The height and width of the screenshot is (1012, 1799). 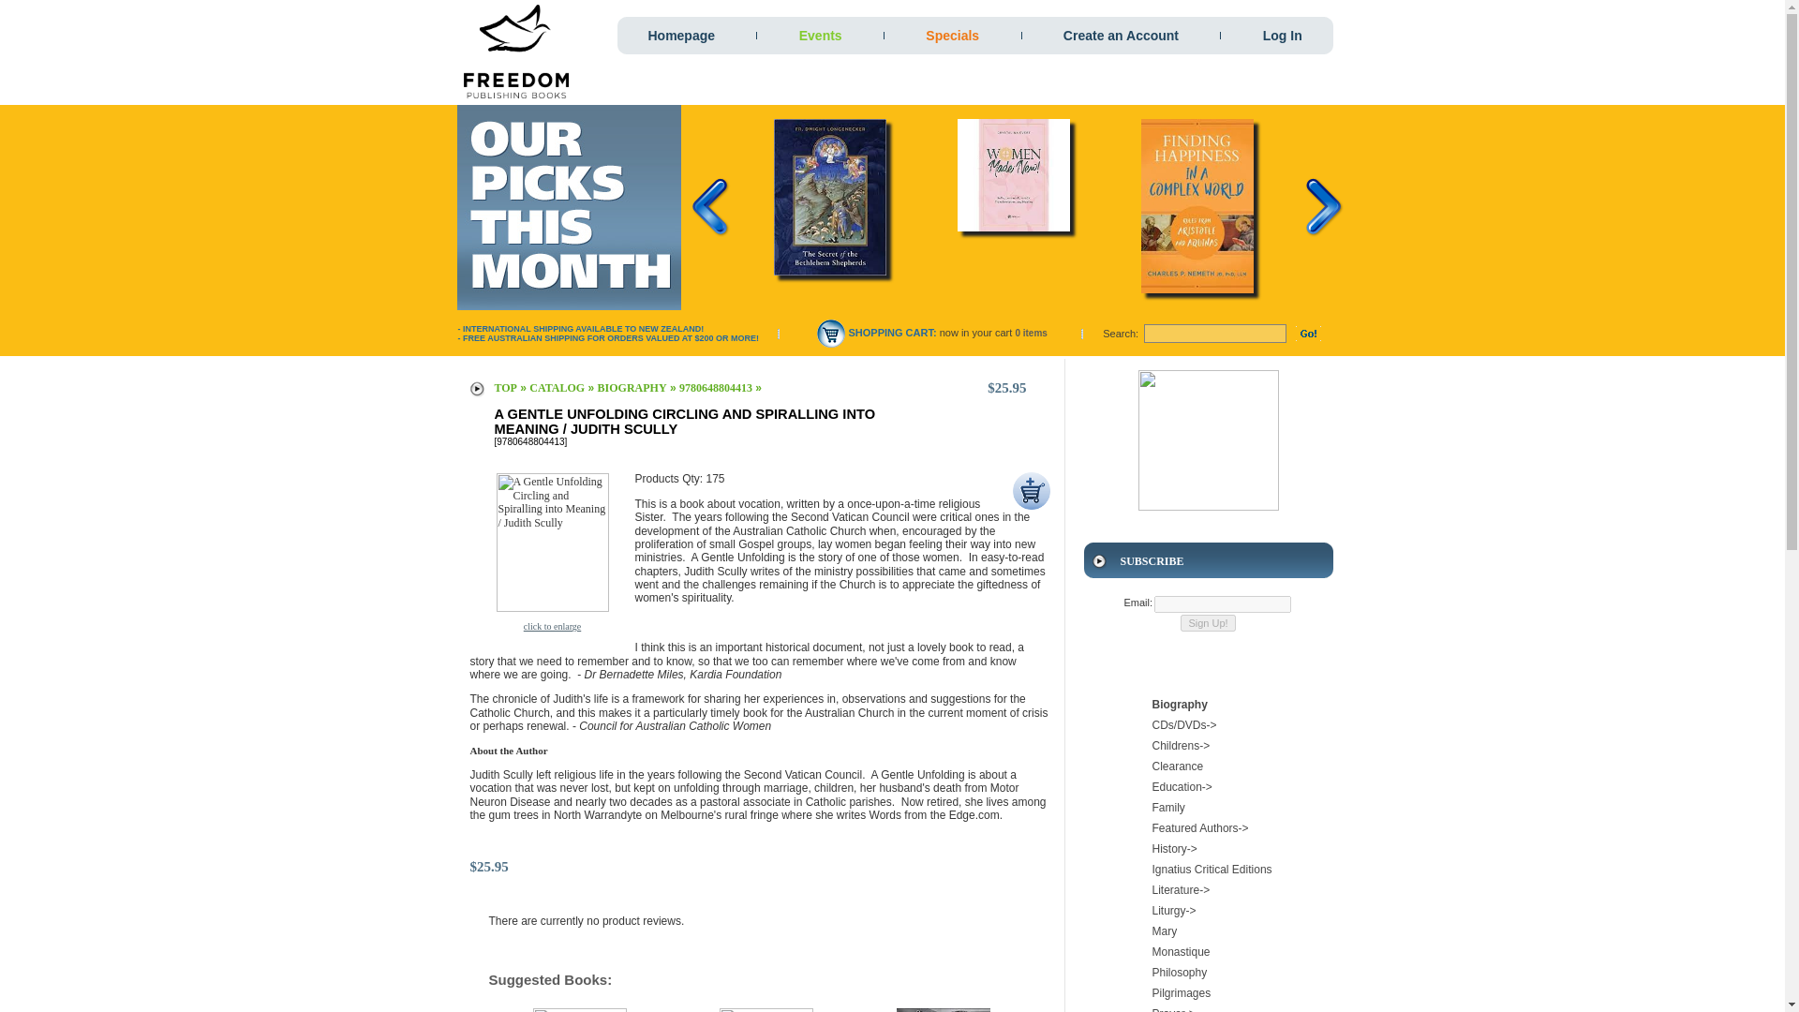 I want to click on Biography, so click(x=1209, y=704).